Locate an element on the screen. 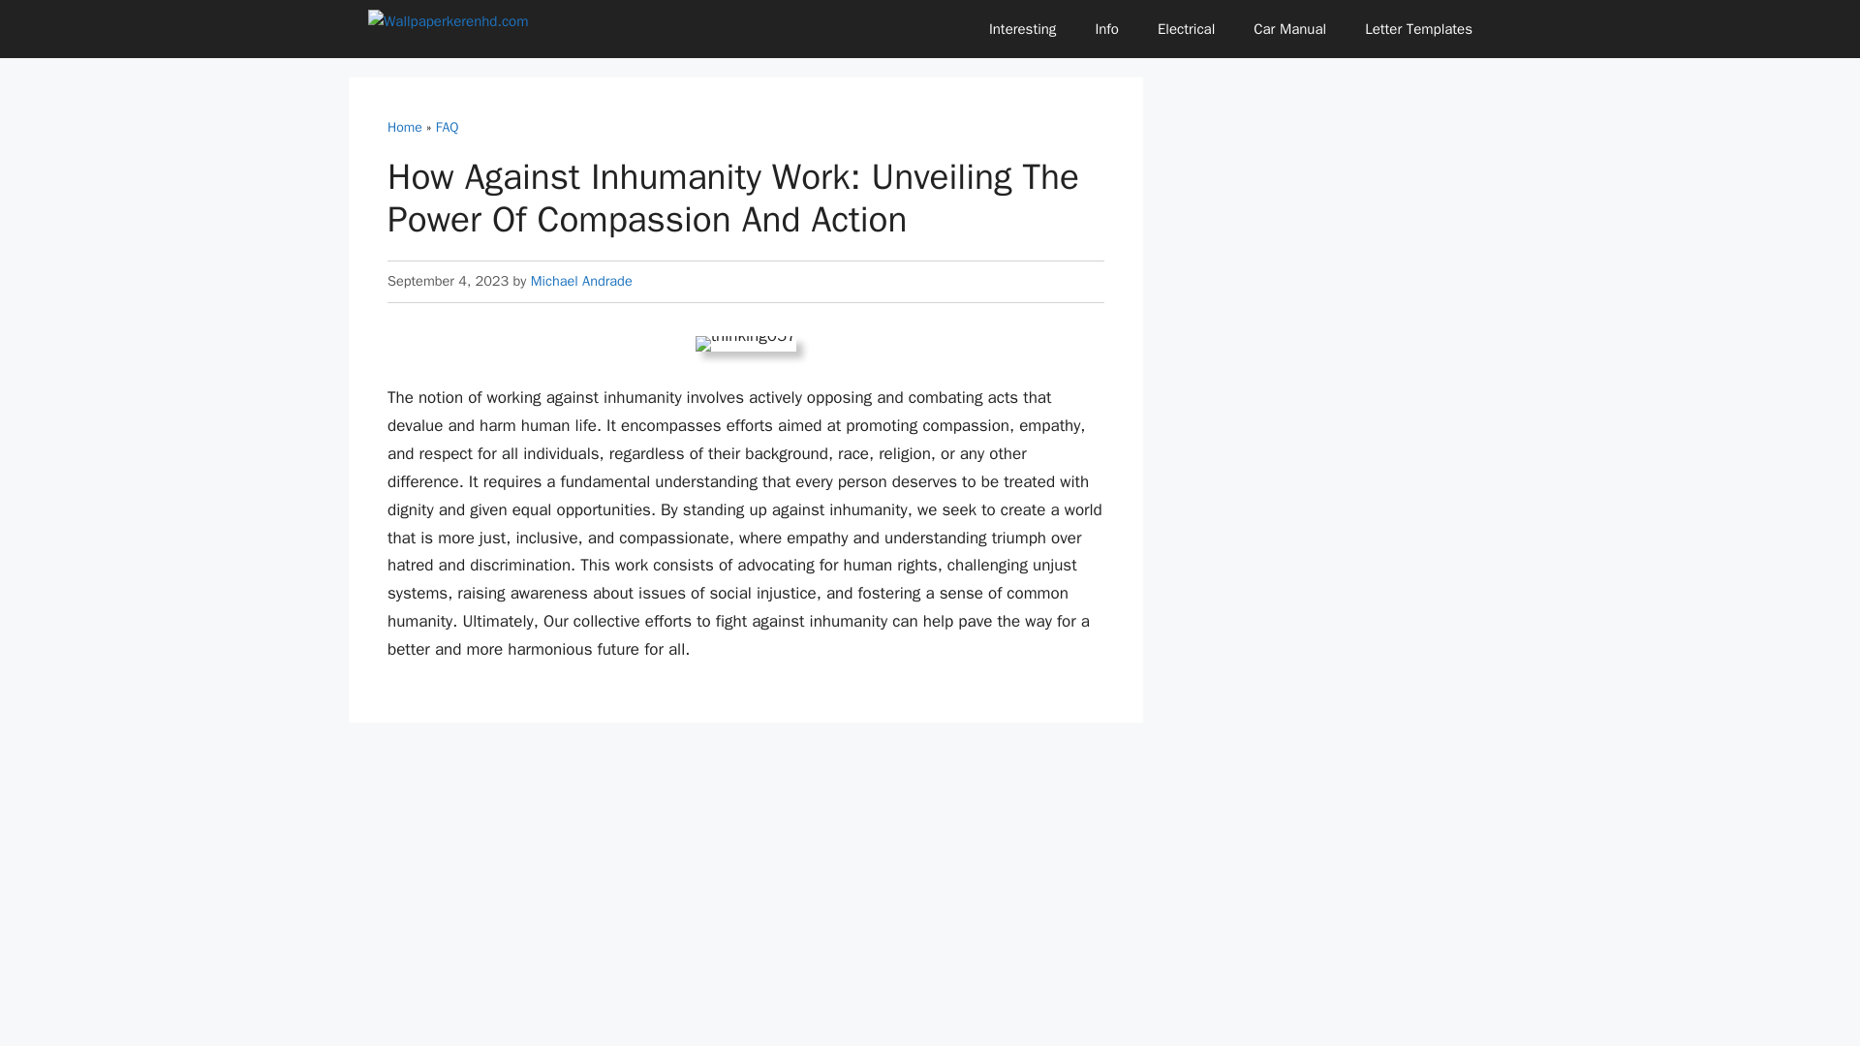  Interesting is located at coordinates (1023, 29).